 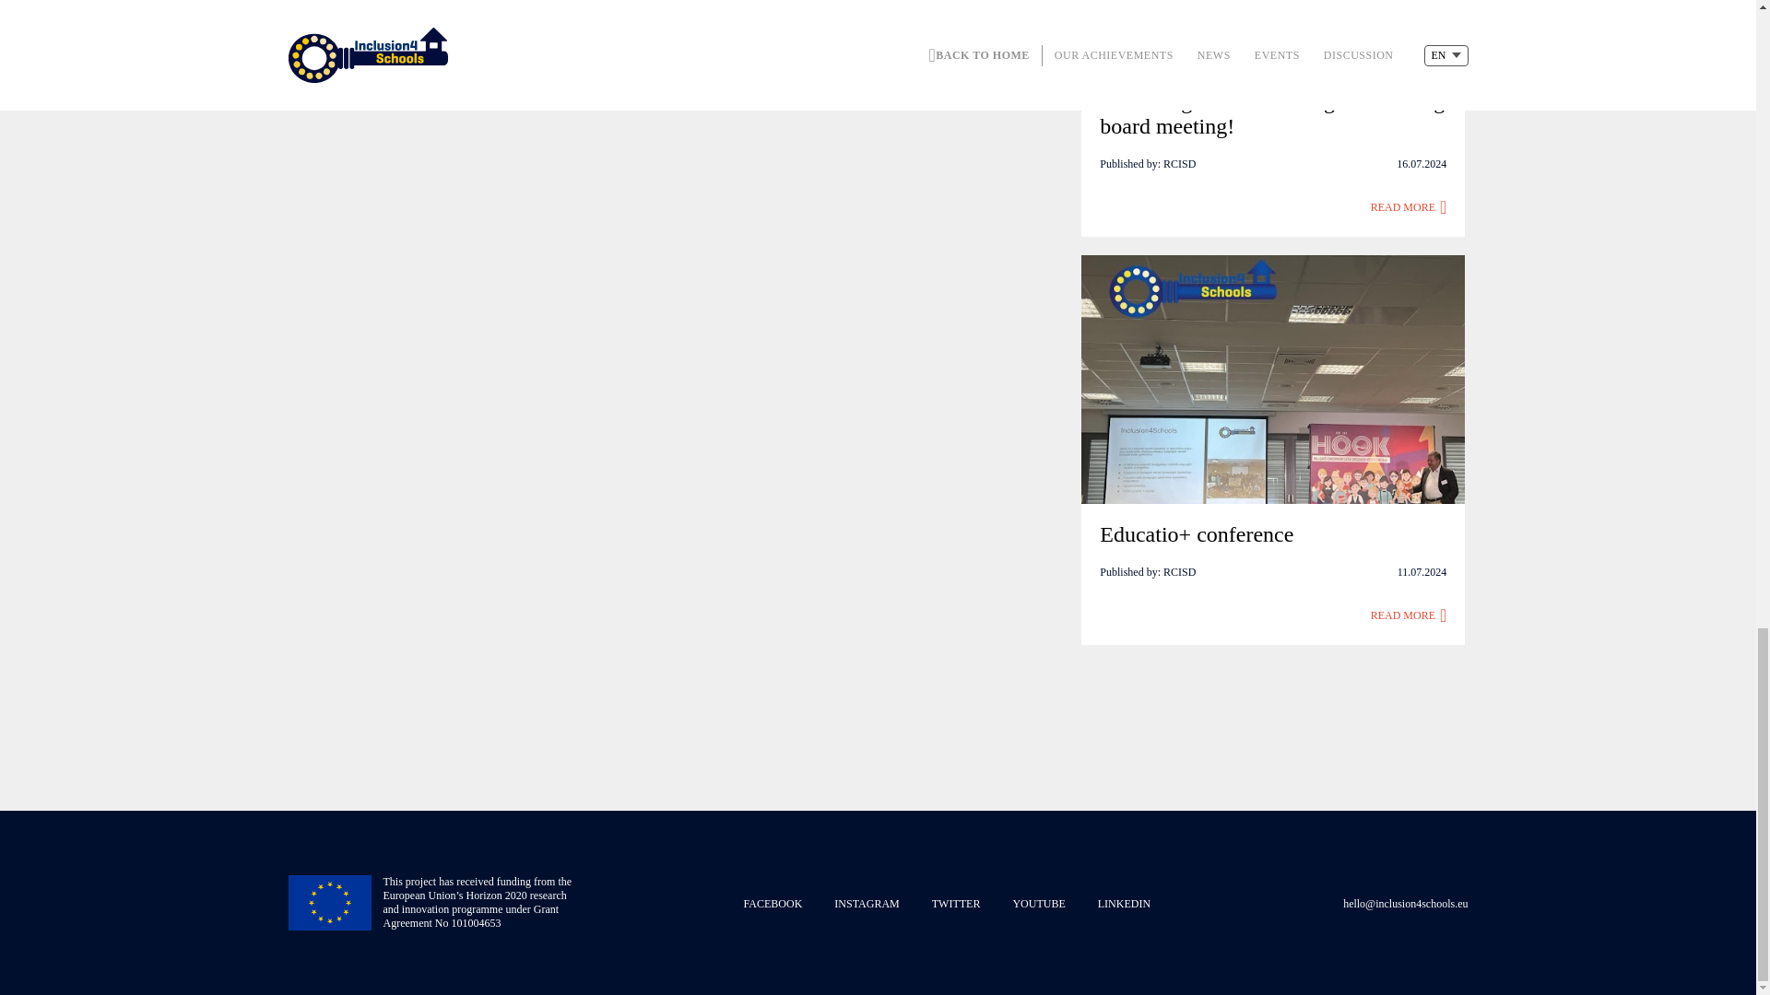 What do you see at coordinates (956, 904) in the screenshot?
I see `TWITTER` at bounding box center [956, 904].